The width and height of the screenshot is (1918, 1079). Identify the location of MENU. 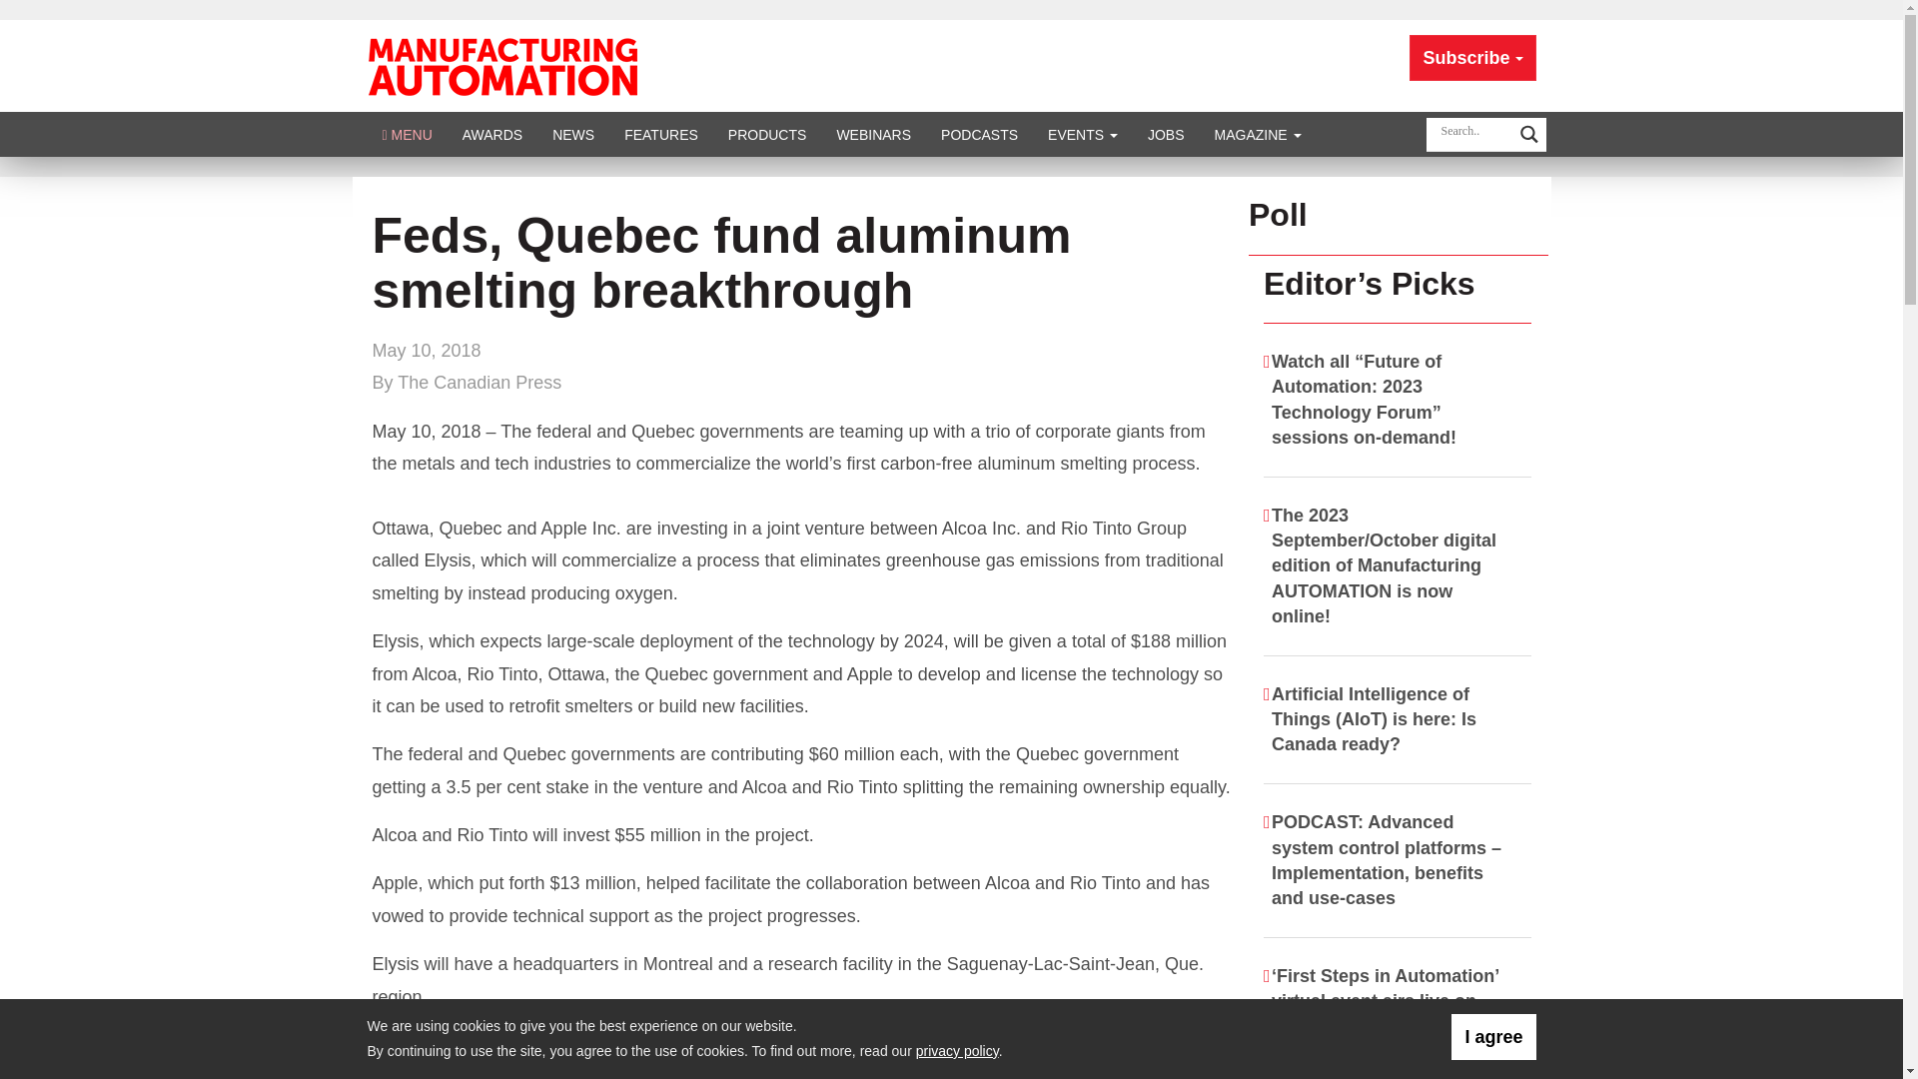
(408, 134).